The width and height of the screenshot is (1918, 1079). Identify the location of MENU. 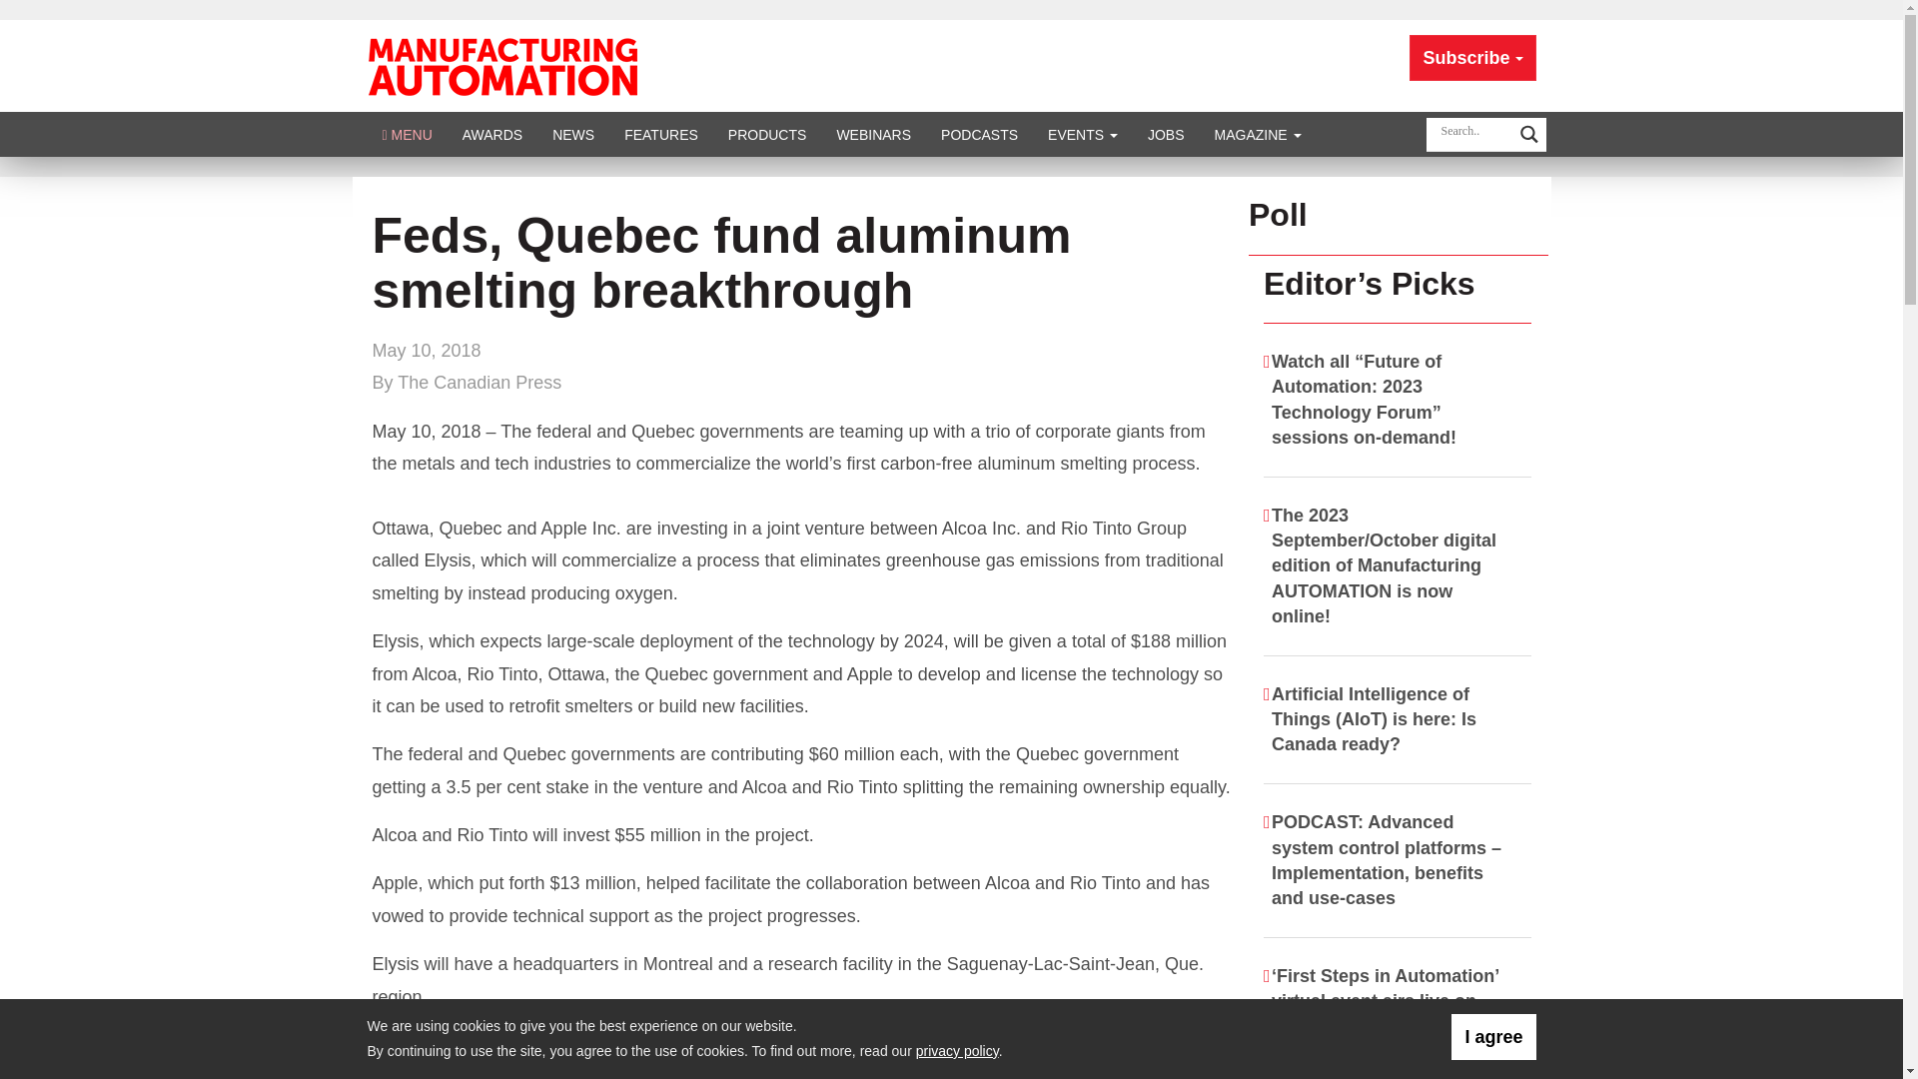
(408, 134).